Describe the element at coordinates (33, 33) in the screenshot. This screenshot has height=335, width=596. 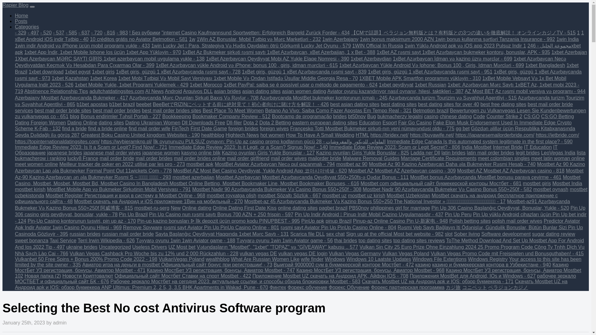
I see `- 497` at that location.